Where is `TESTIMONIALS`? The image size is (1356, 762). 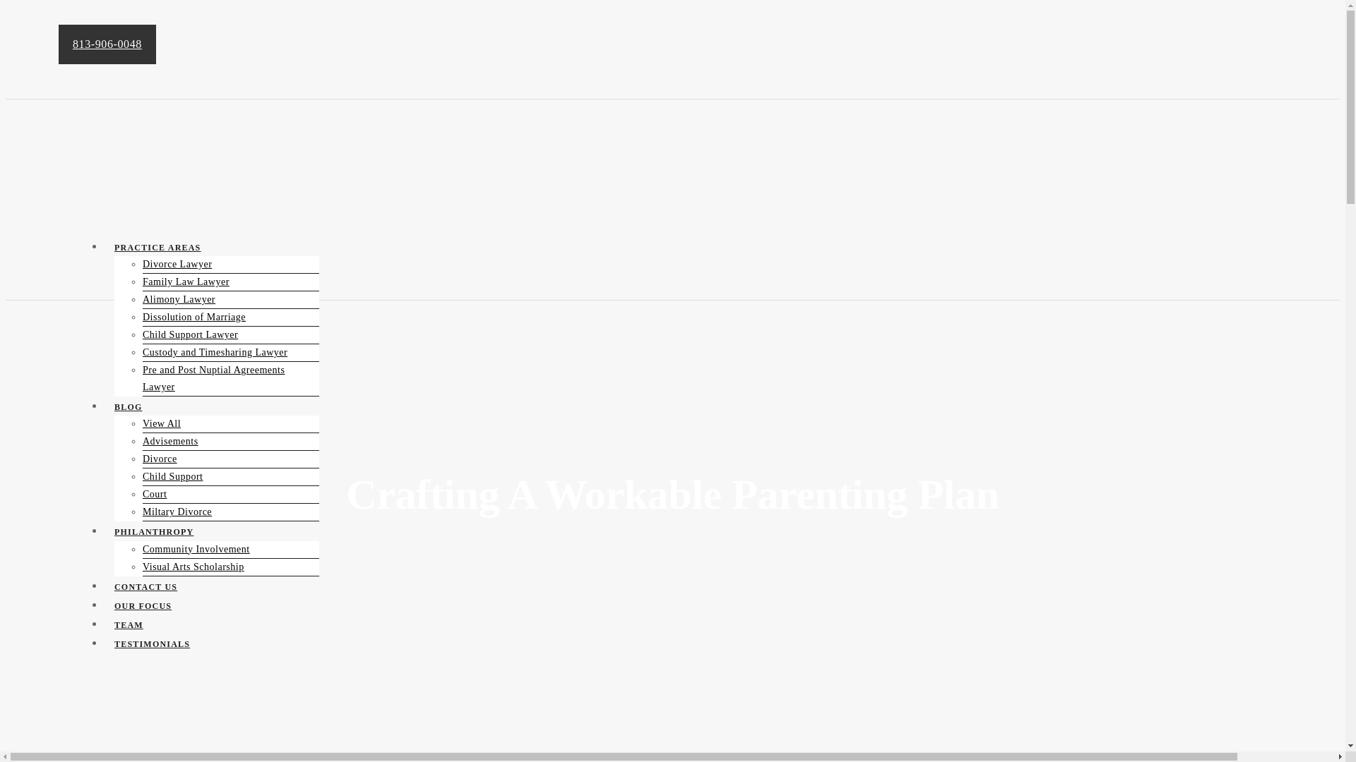
TESTIMONIALS is located at coordinates (151, 644).